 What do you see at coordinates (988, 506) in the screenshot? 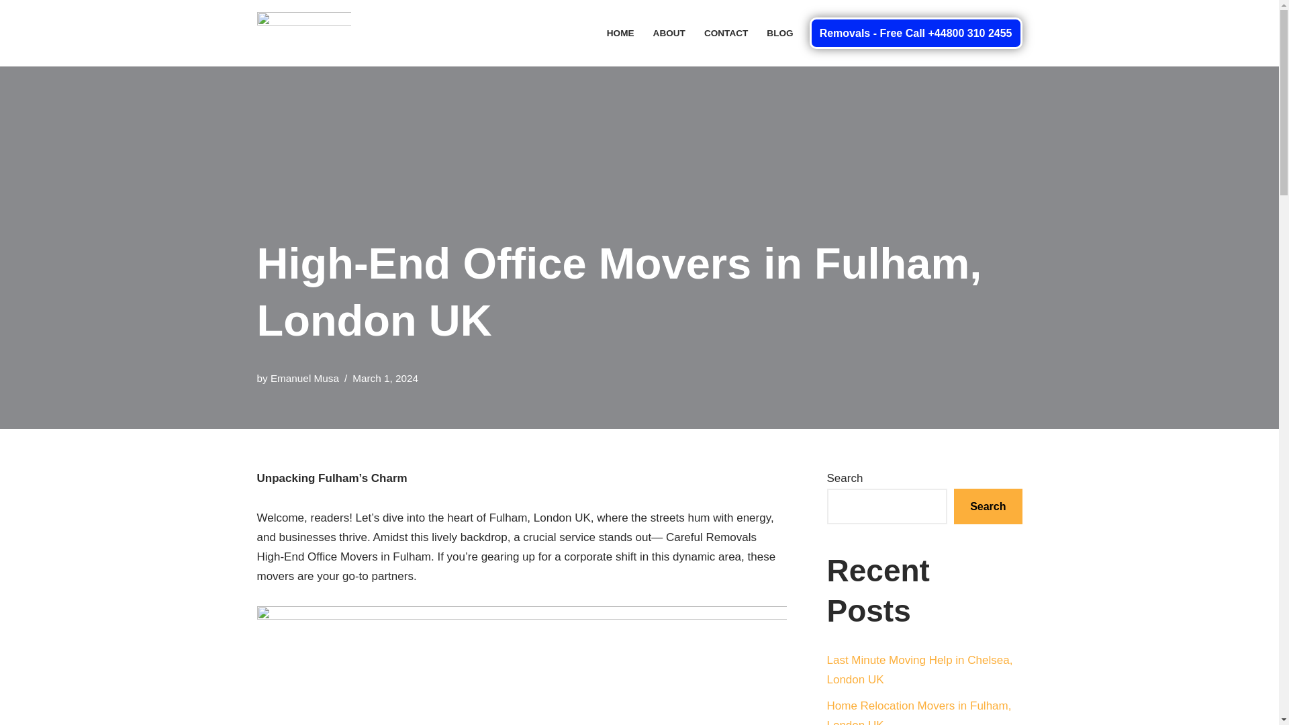
I see `Search` at bounding box center [988, 506].